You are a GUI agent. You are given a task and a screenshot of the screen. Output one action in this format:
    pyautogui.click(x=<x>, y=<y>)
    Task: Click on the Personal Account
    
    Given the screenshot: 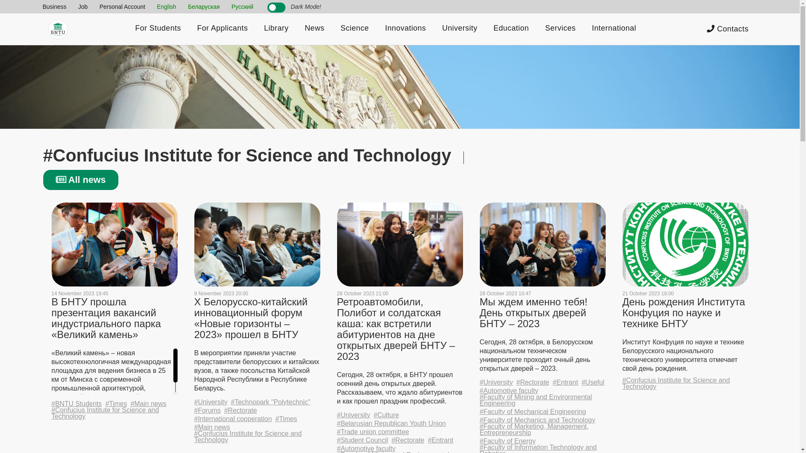 What is the action you would take?
    pyautogui.click(x=123, y=7)
    